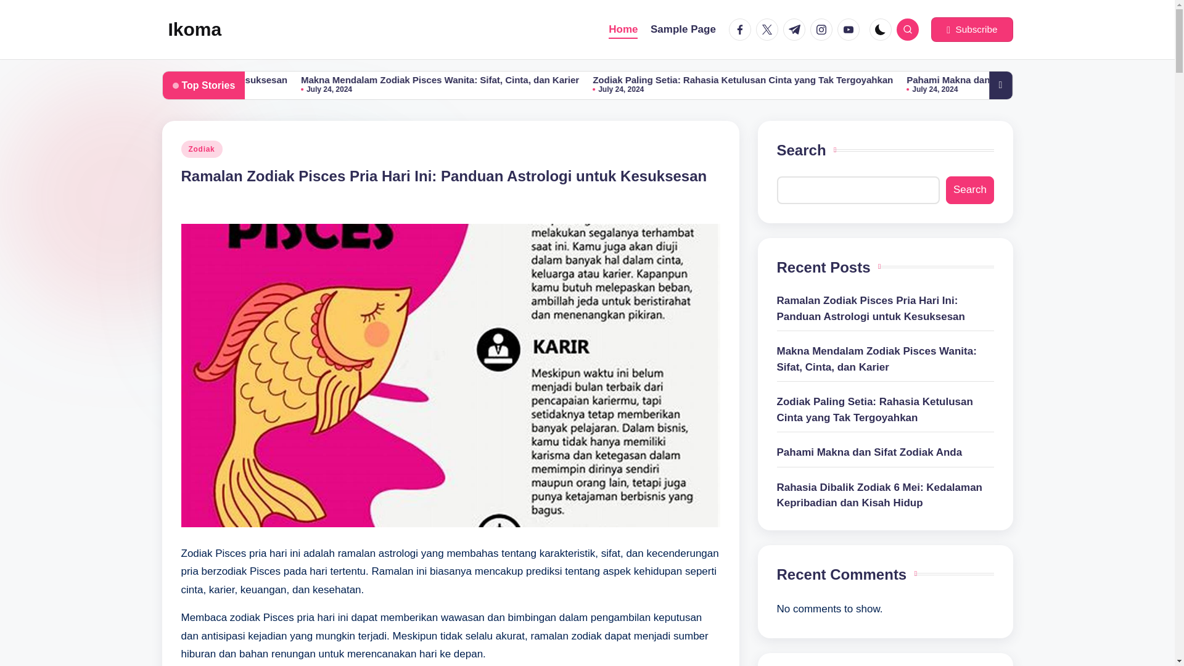  Describe the element at coordinates (850, 30) in the screenshot. I see `youtube.com` at that location.